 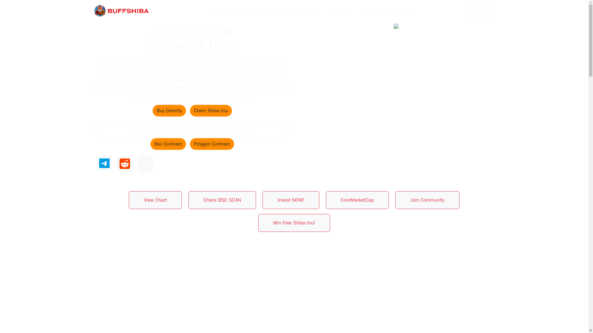 What do you see at coordinates (278, 11) in the screenshot?
I see `Charity` at bounding box center [278, 11].